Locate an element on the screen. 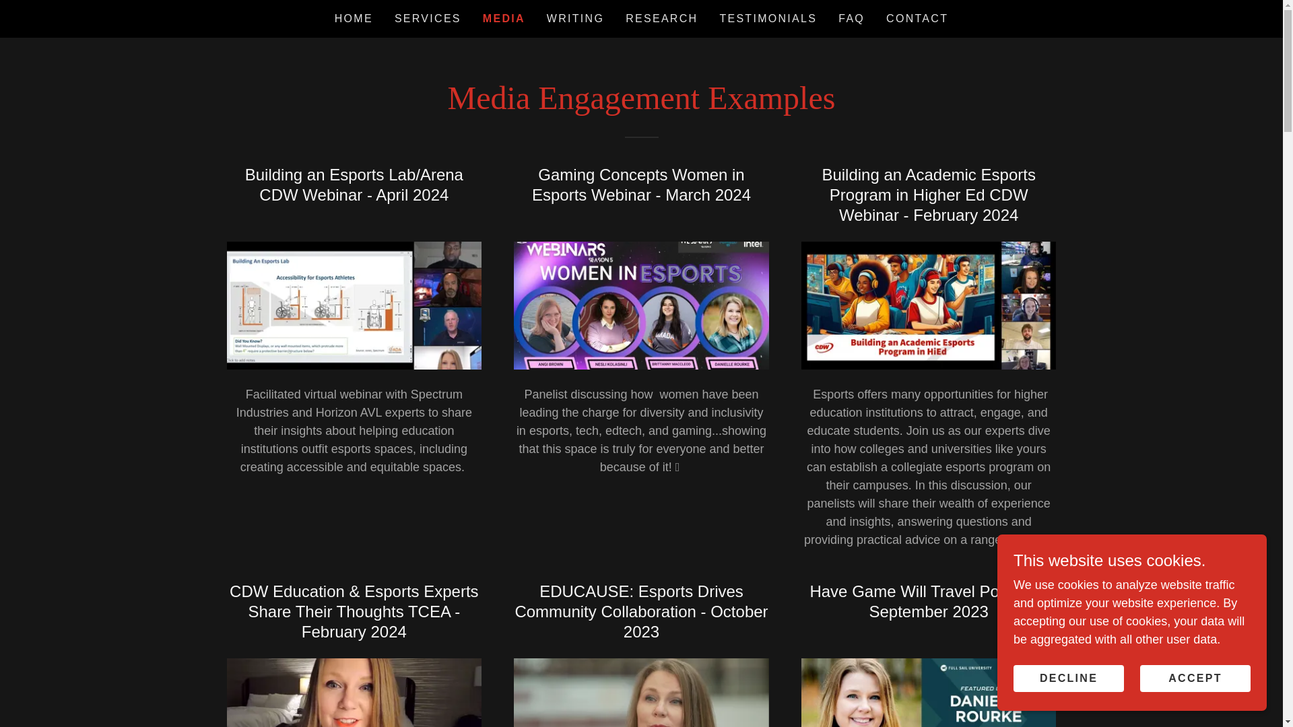 This screenshot has height=727, width=1293. TESTIMONIALS is located at coordinates (768, 19).